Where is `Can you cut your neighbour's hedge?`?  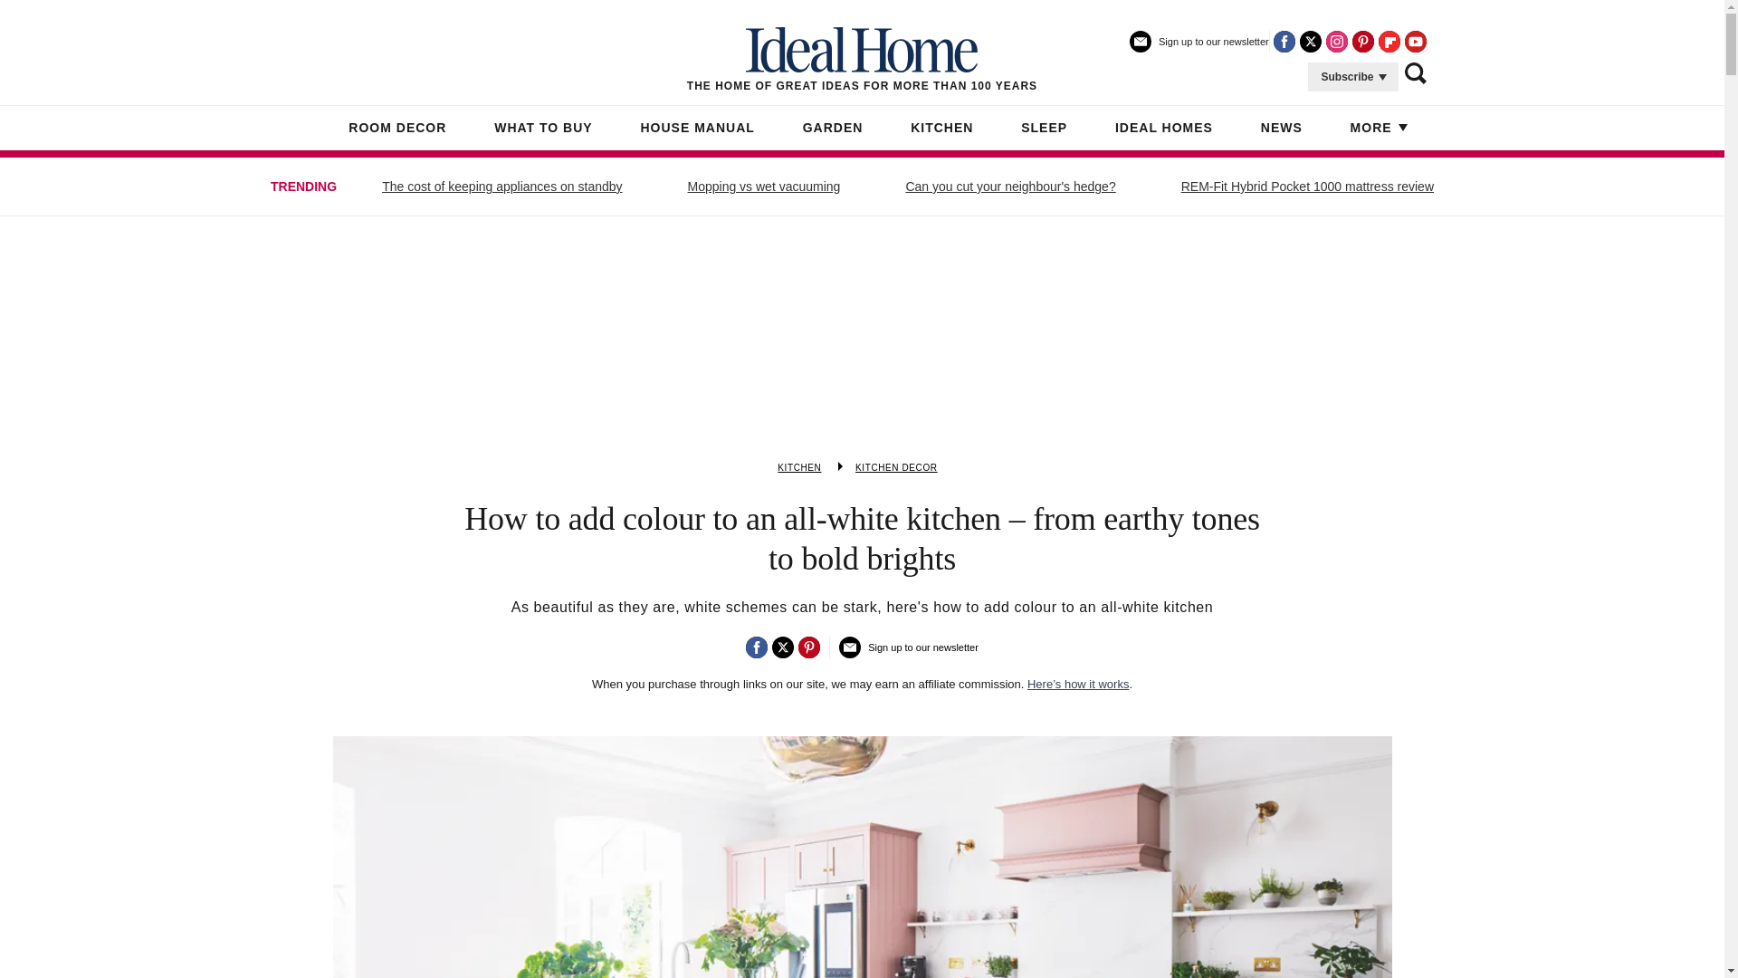 Can you cut your neighbour's hedge? is located at coordinates (1009, 187).